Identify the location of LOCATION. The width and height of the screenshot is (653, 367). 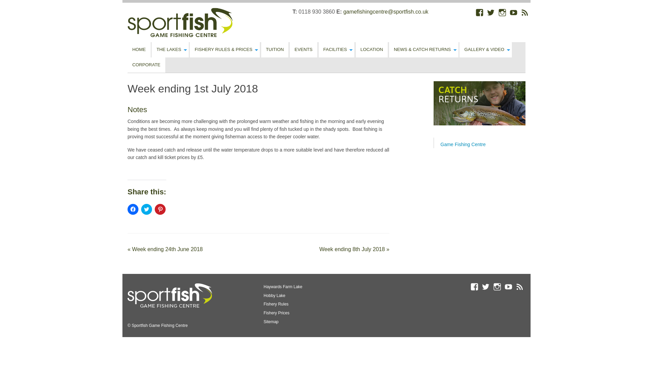
(372, 50).